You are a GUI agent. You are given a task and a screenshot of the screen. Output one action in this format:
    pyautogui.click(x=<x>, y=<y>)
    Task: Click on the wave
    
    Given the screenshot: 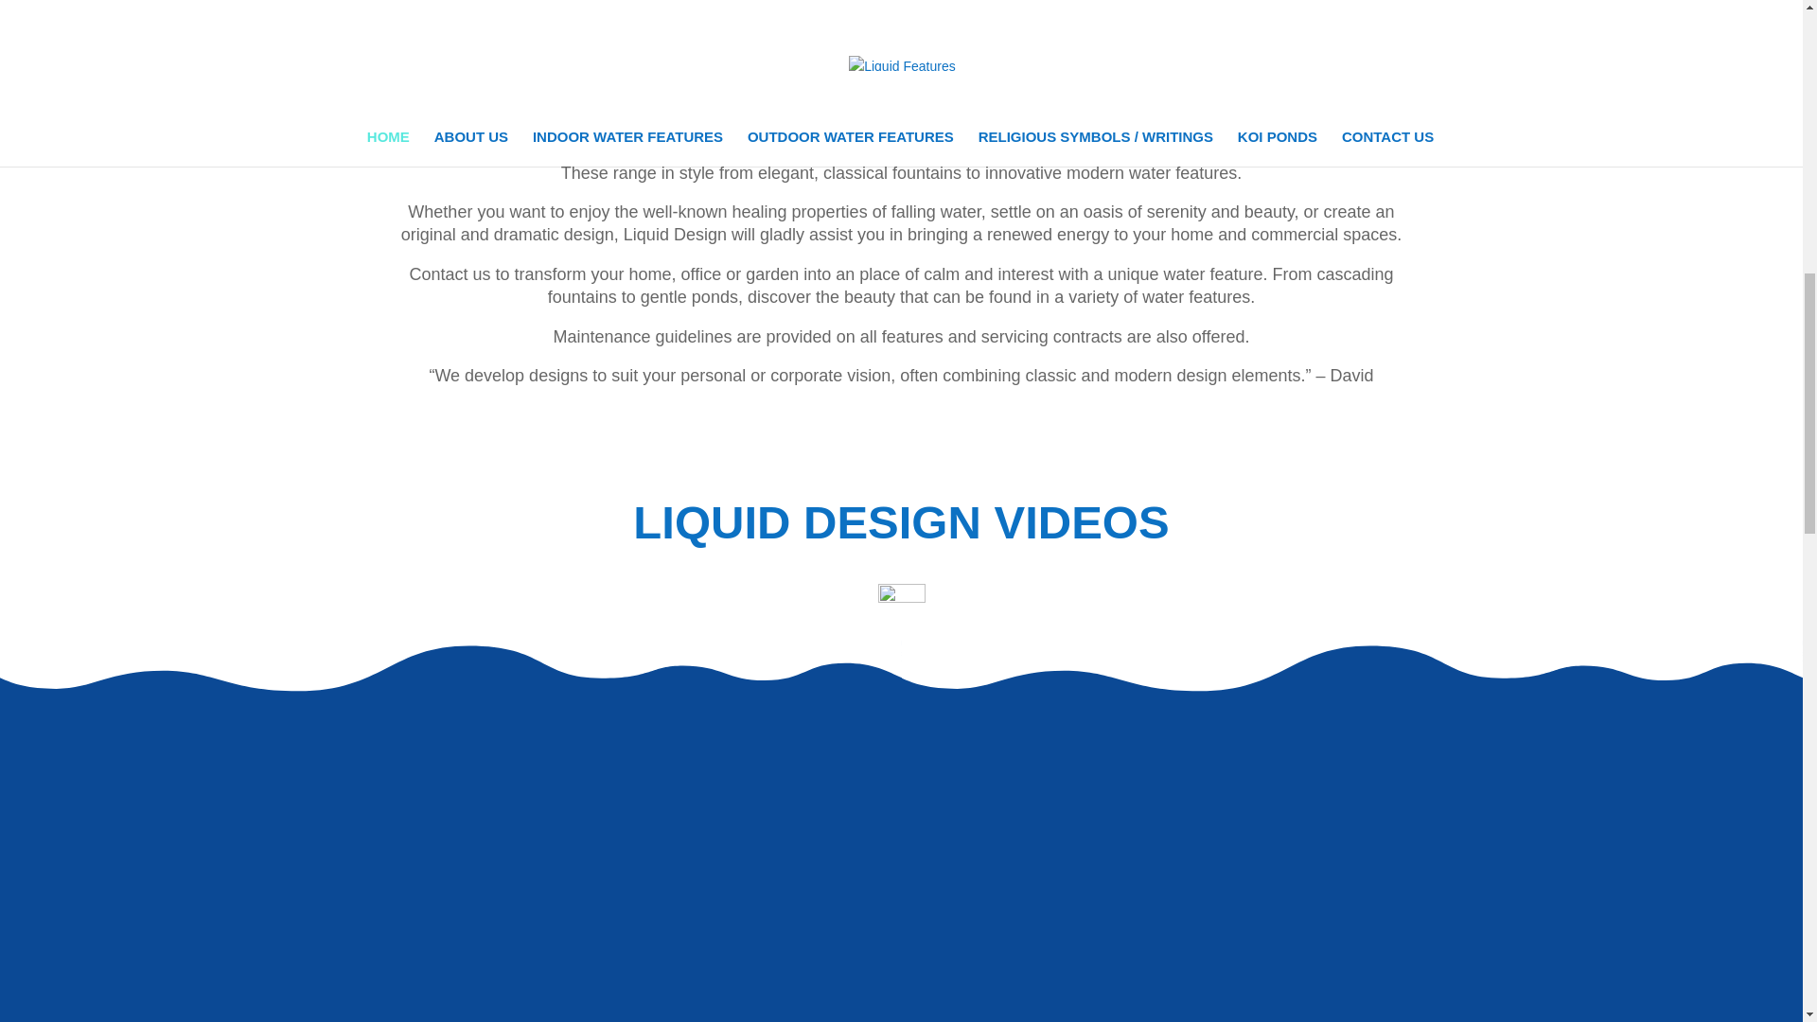 What is the action you would take?
    pyautogui.click(x=901, y=602)
    